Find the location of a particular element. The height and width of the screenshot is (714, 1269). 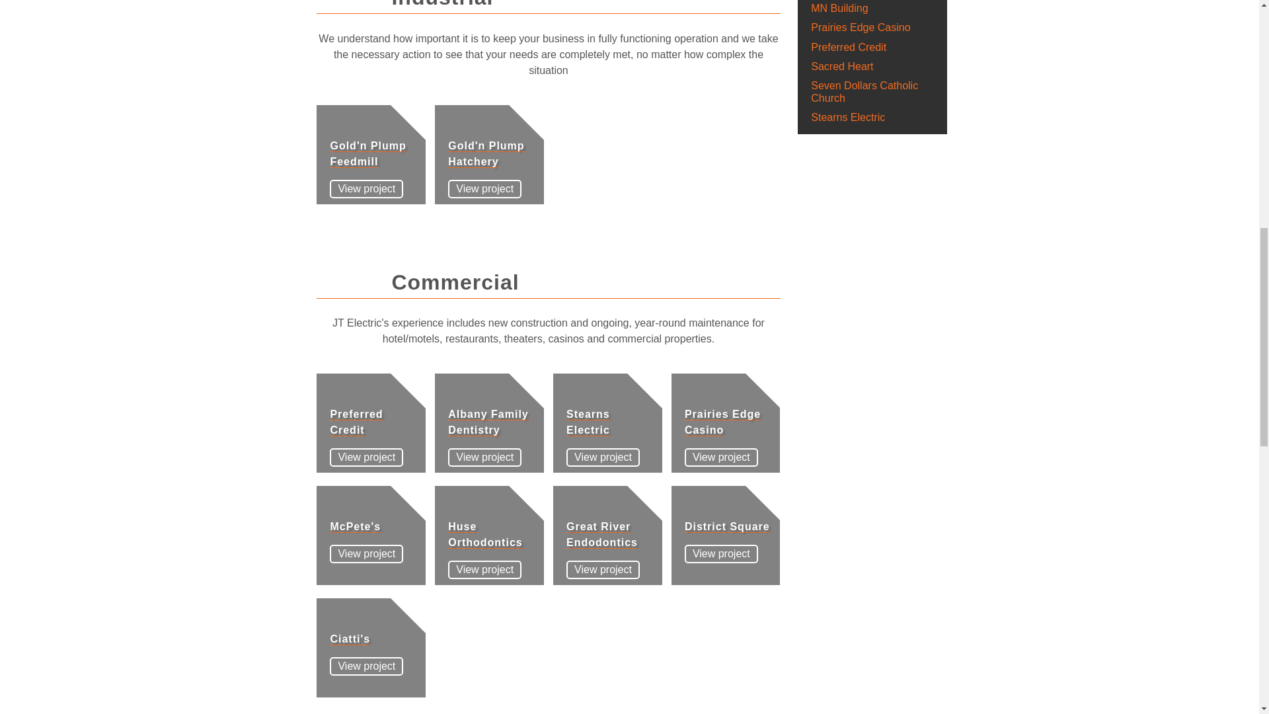

View project is located at coordinates (366, 666).